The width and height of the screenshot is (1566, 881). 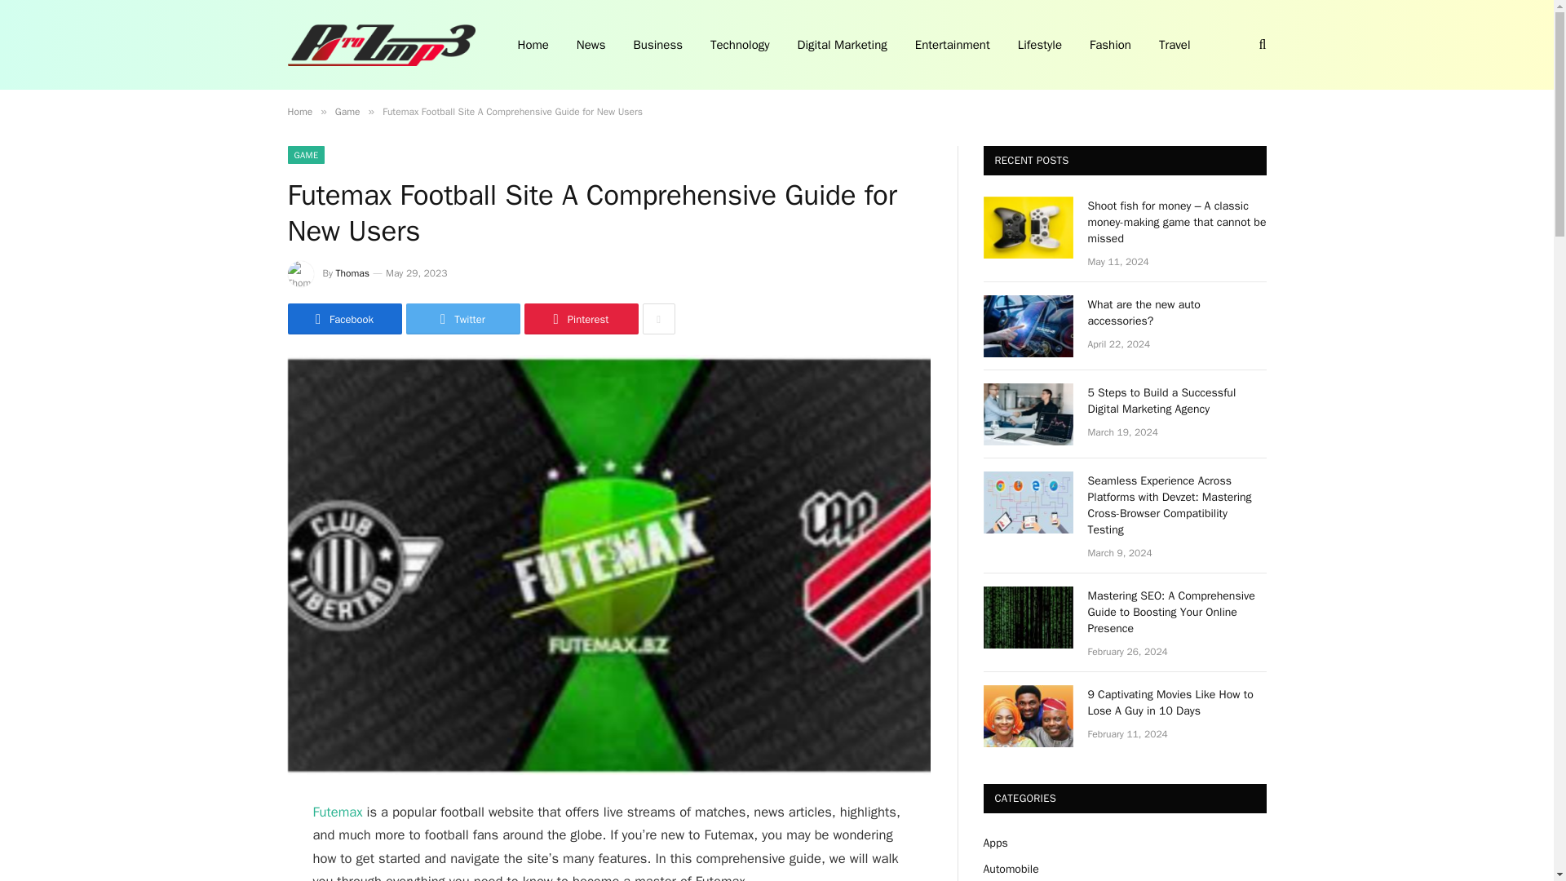 I want to click on Facebook, so click(x=343, y=318).